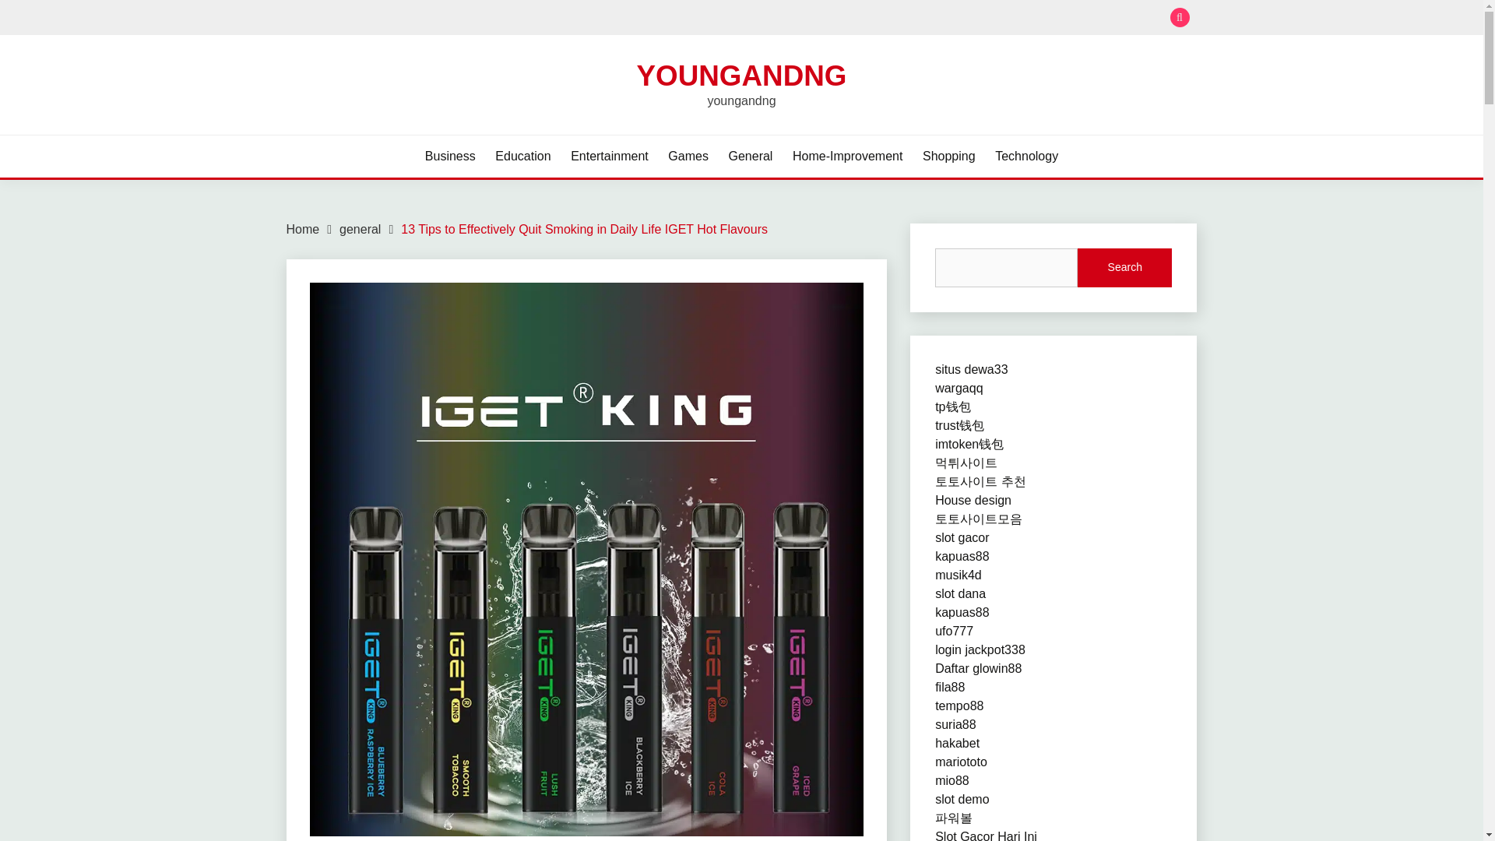 Image resolution: width=1495 pixels, height=841 pixels. Describe the element at coordinates (688, 156) in the screenshot. I see `Games` at that location.